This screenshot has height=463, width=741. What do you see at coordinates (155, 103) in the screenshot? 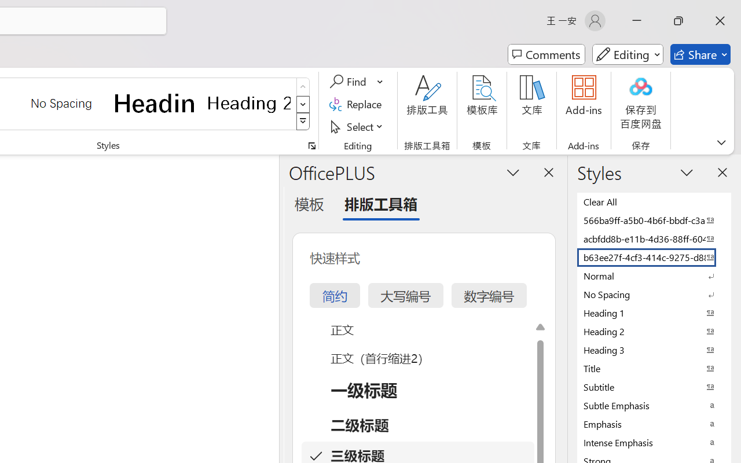
I see `Heading 1` at bounding box center [155, 103].